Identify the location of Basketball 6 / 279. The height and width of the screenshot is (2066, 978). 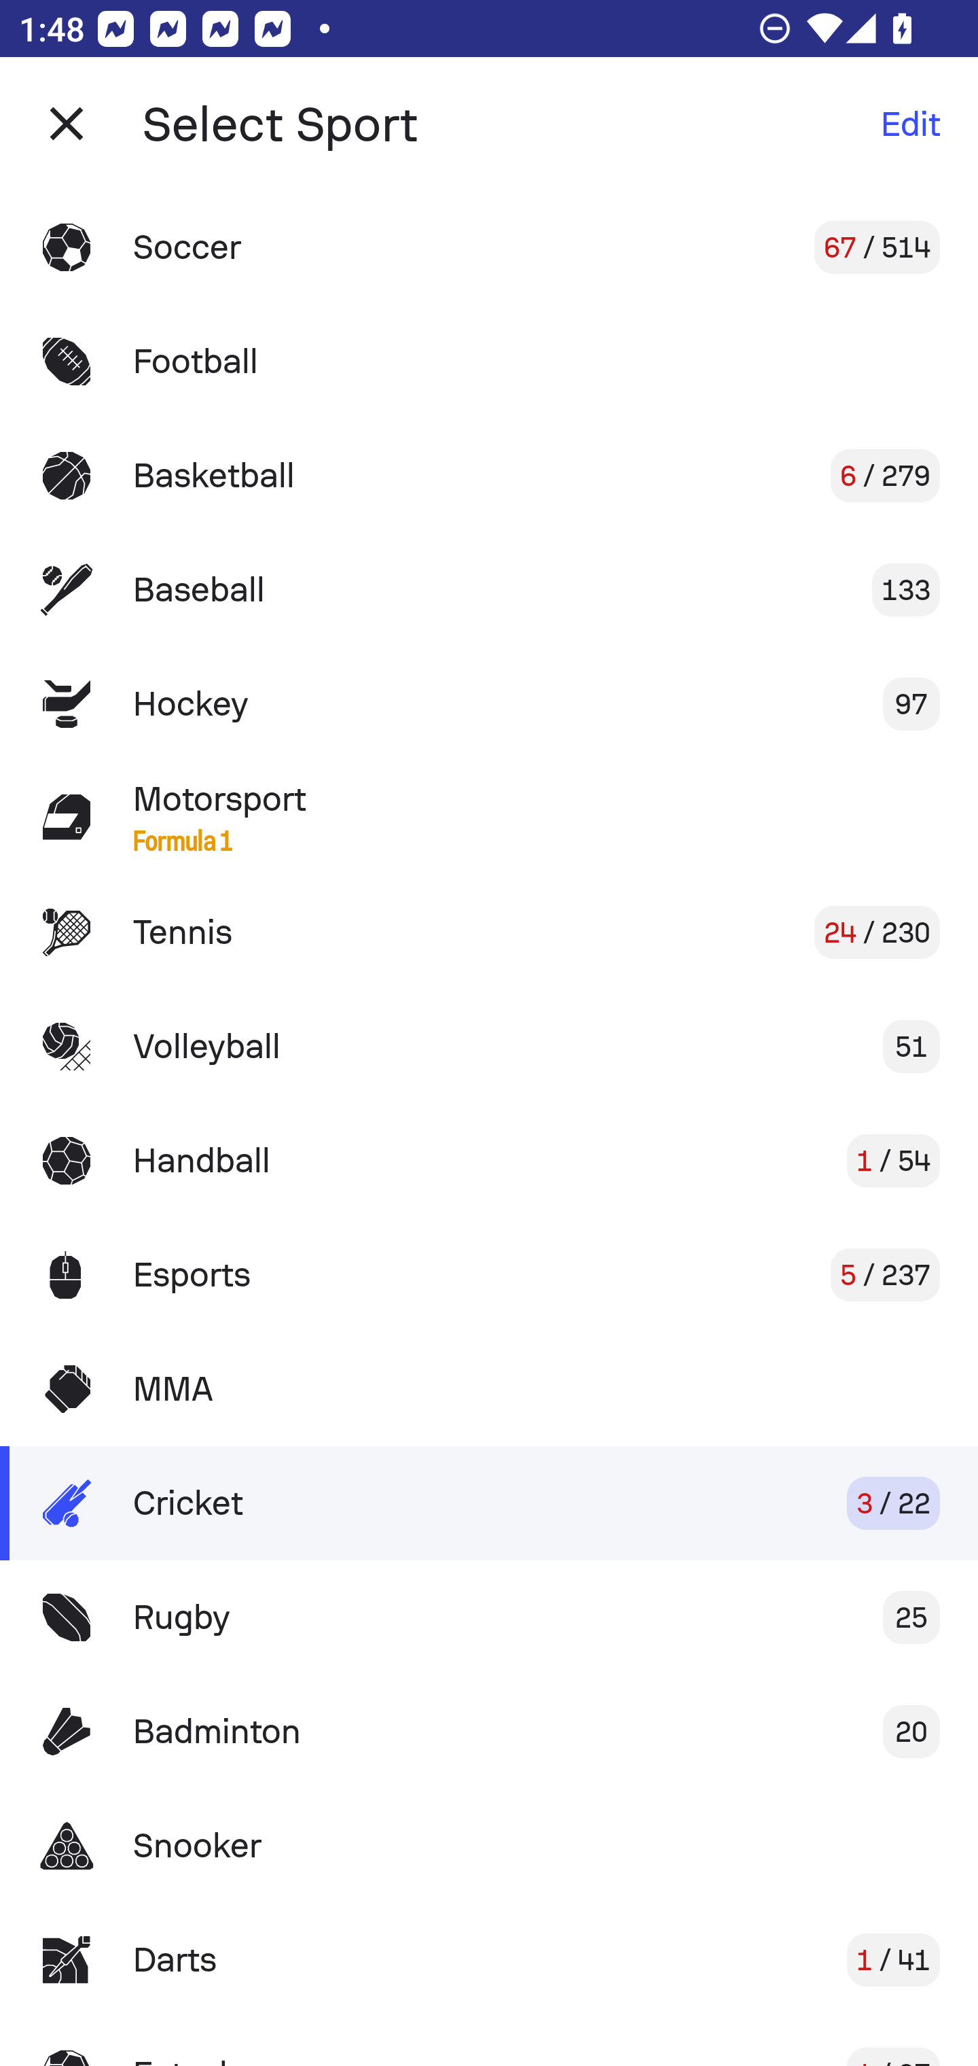
(489, 476).